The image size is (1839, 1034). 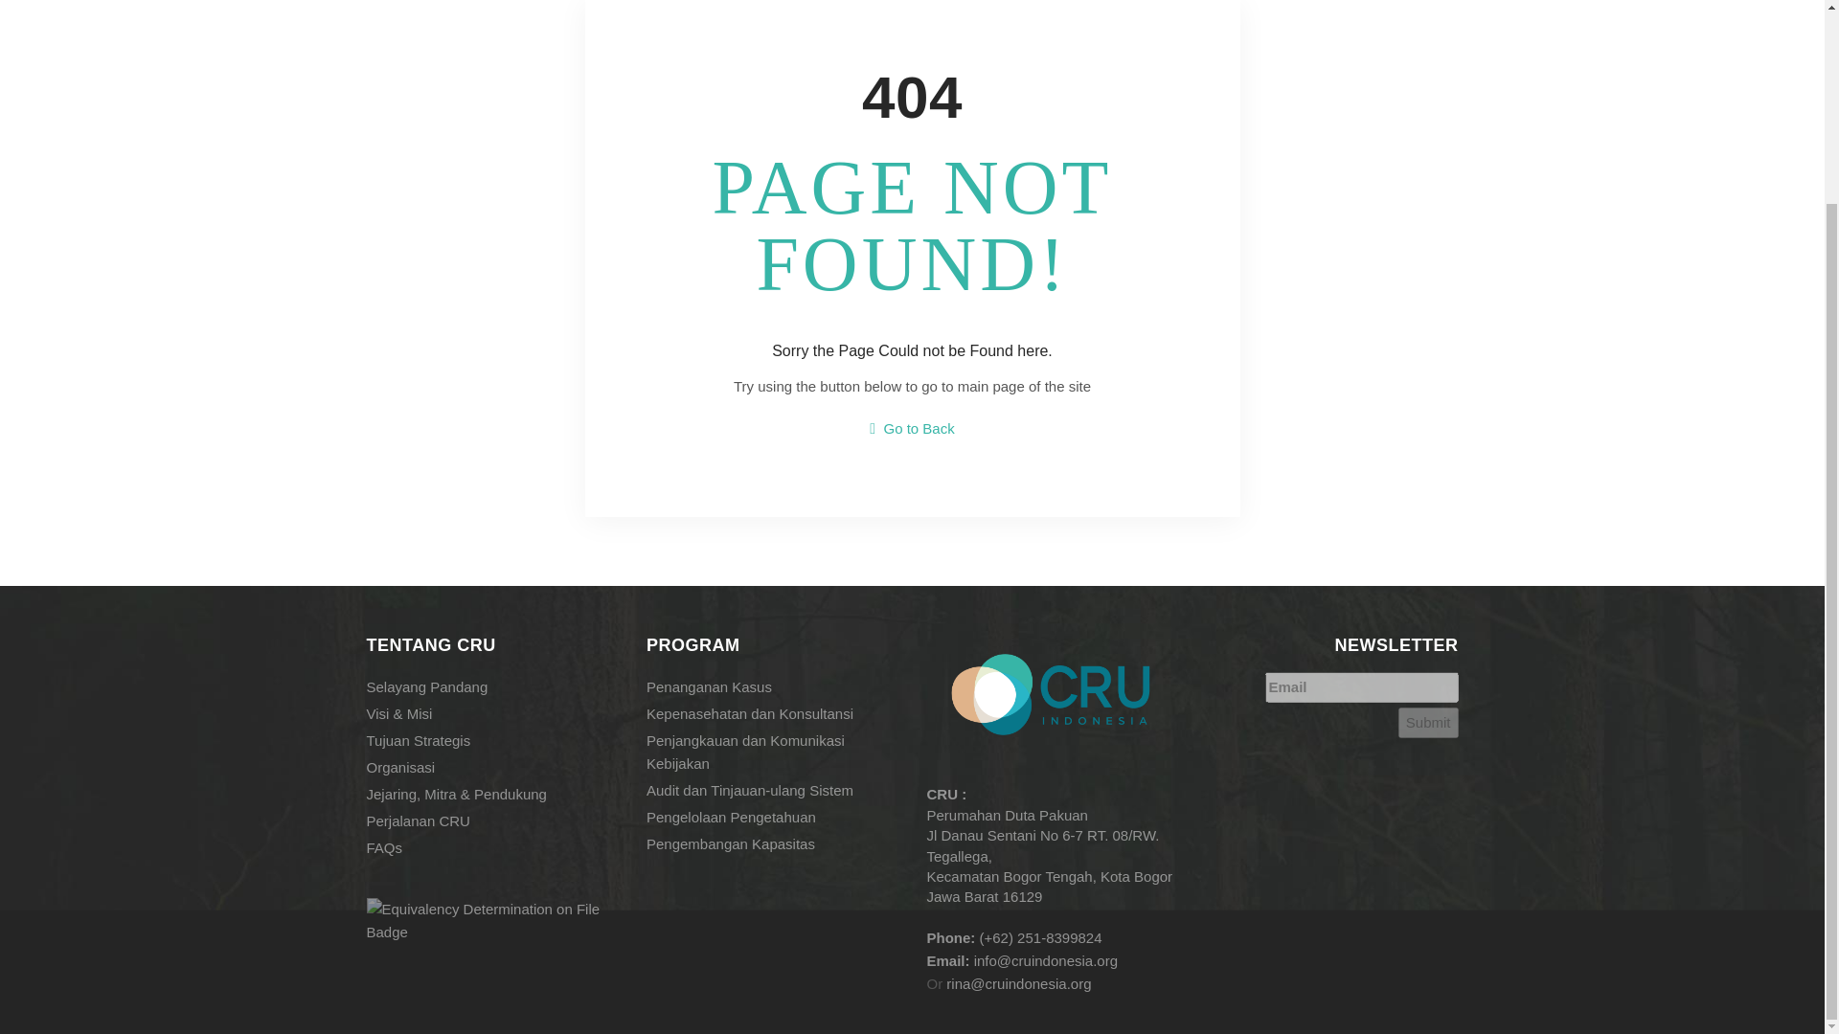 I want to click on Tujuan Strategis, so click(x=492, y=739).